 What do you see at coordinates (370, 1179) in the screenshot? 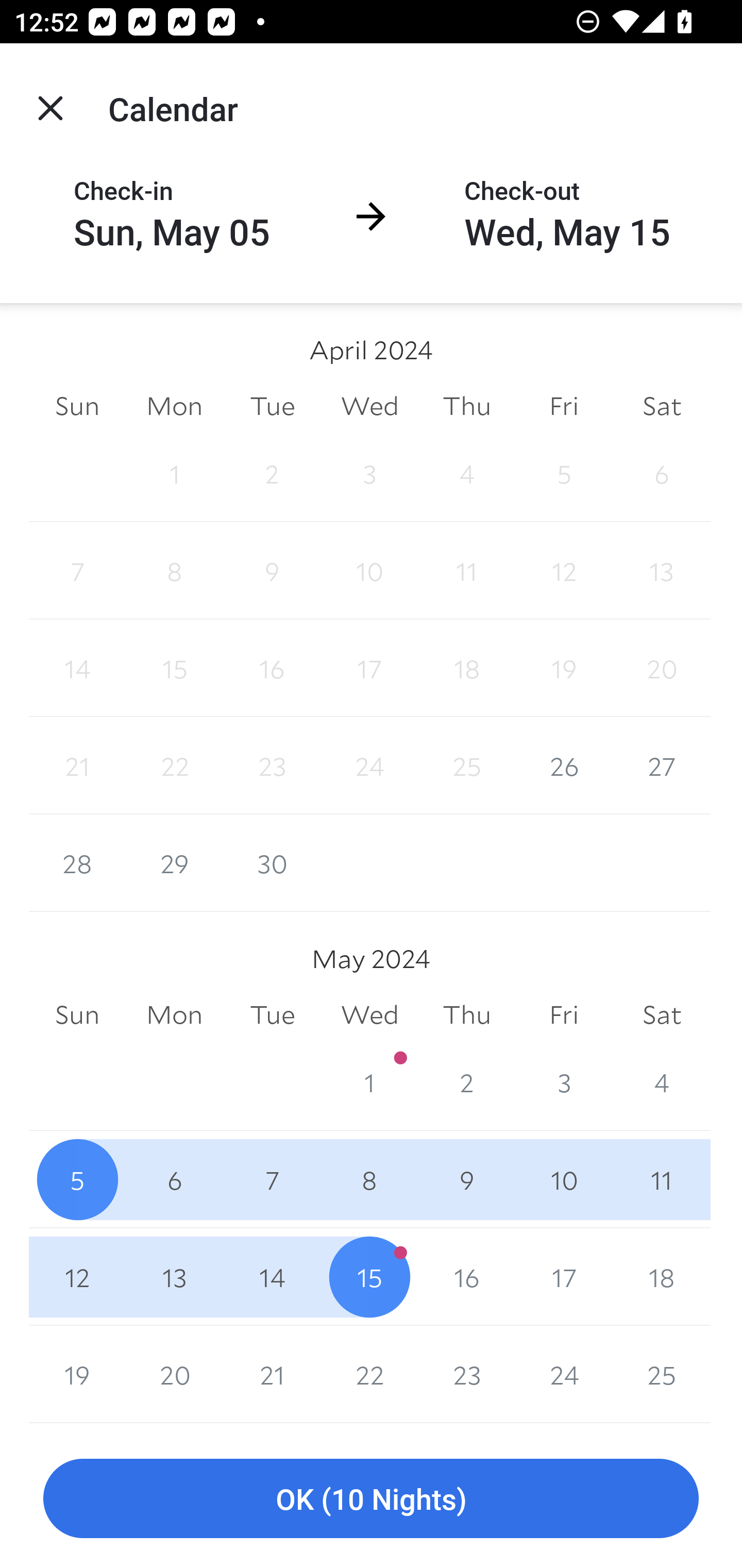
I see `8 8 May 2024` at bounding box center [370, 1179].